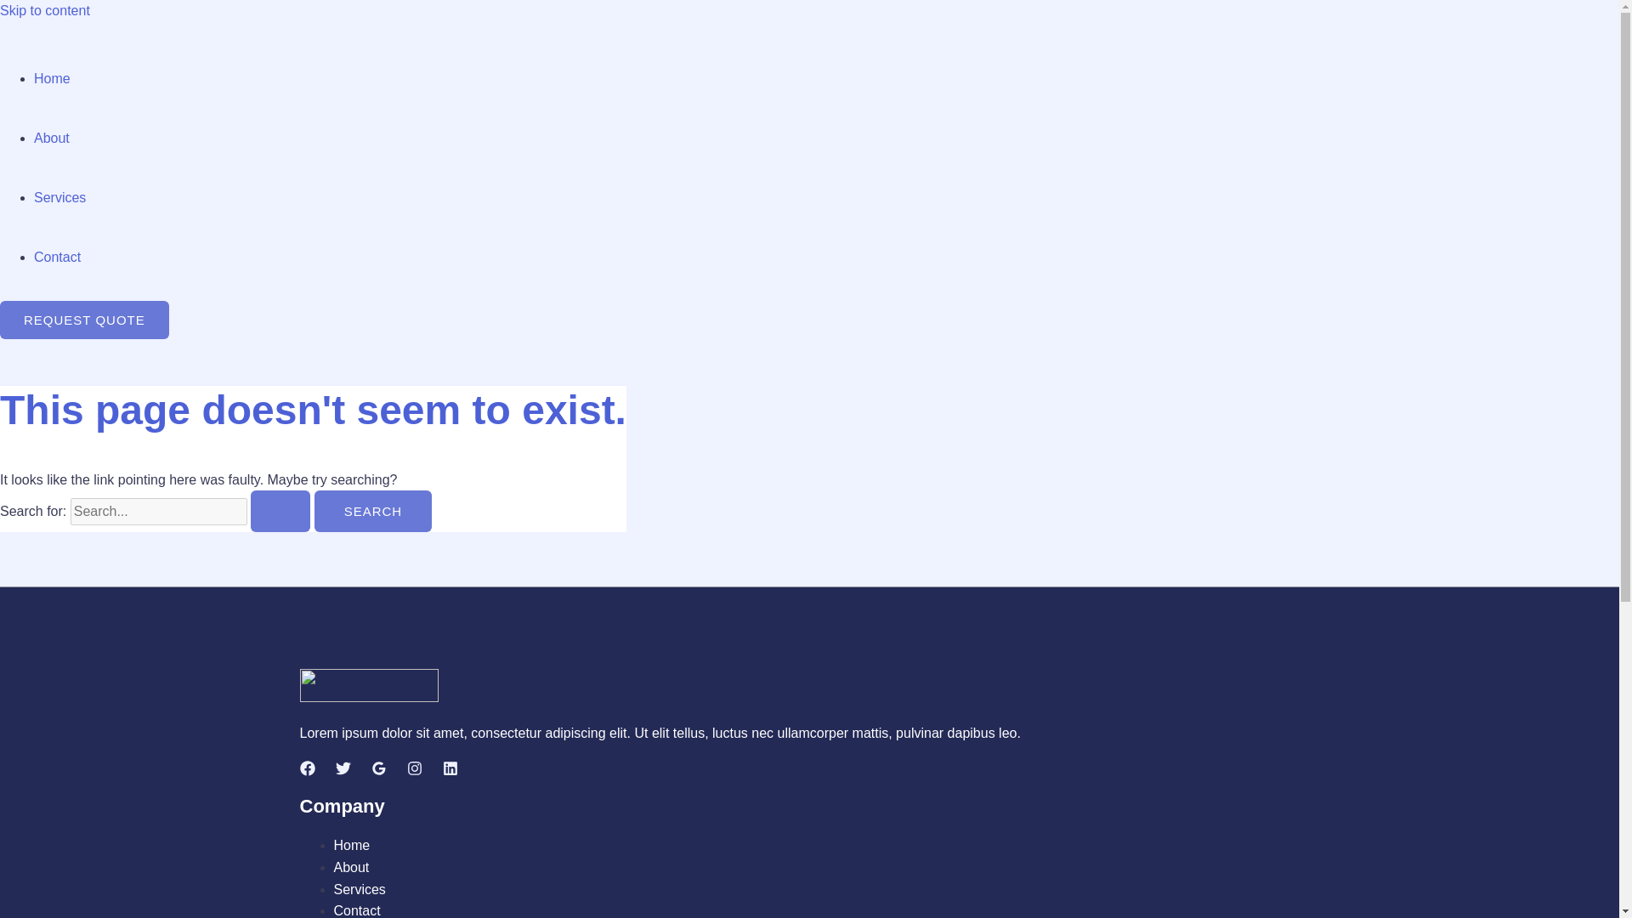  I want to click on REQUEST QUOTE, so click(85, 320).